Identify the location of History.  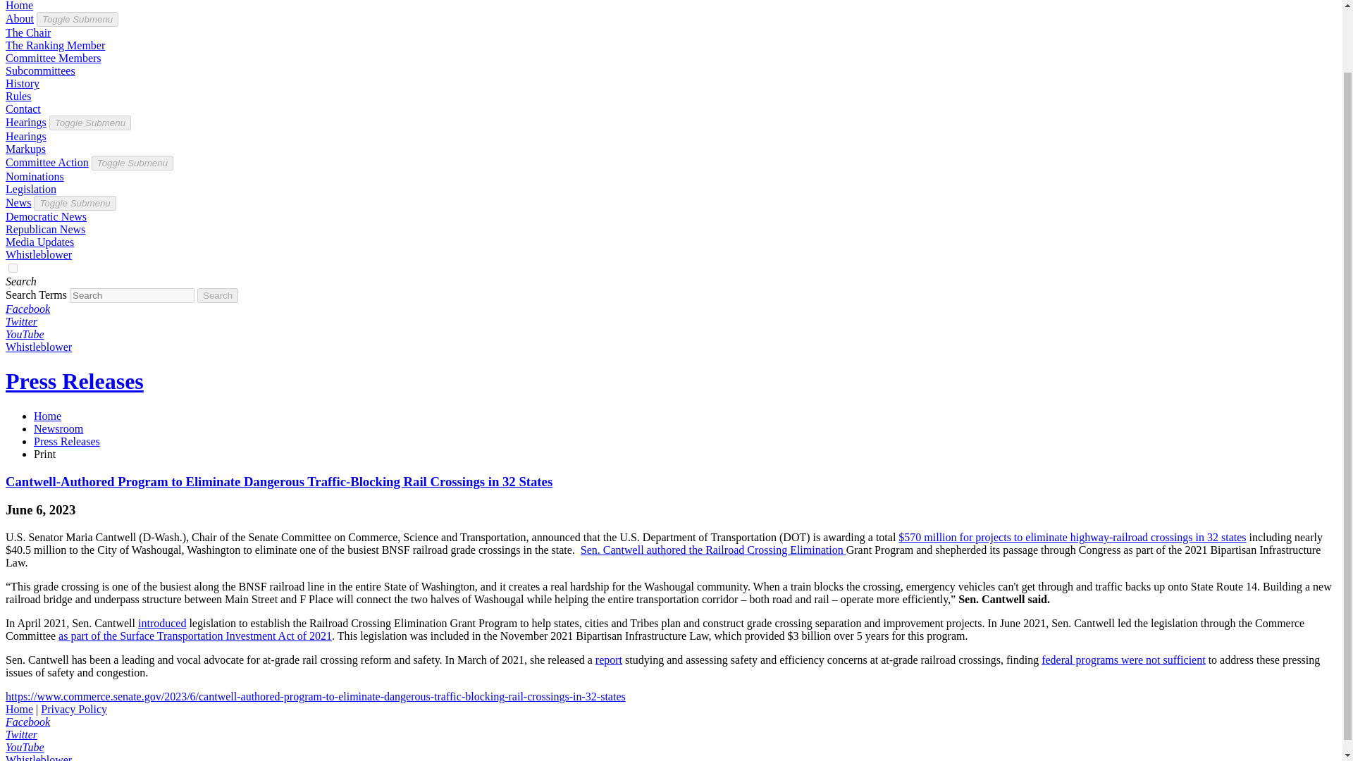
(22, 83).